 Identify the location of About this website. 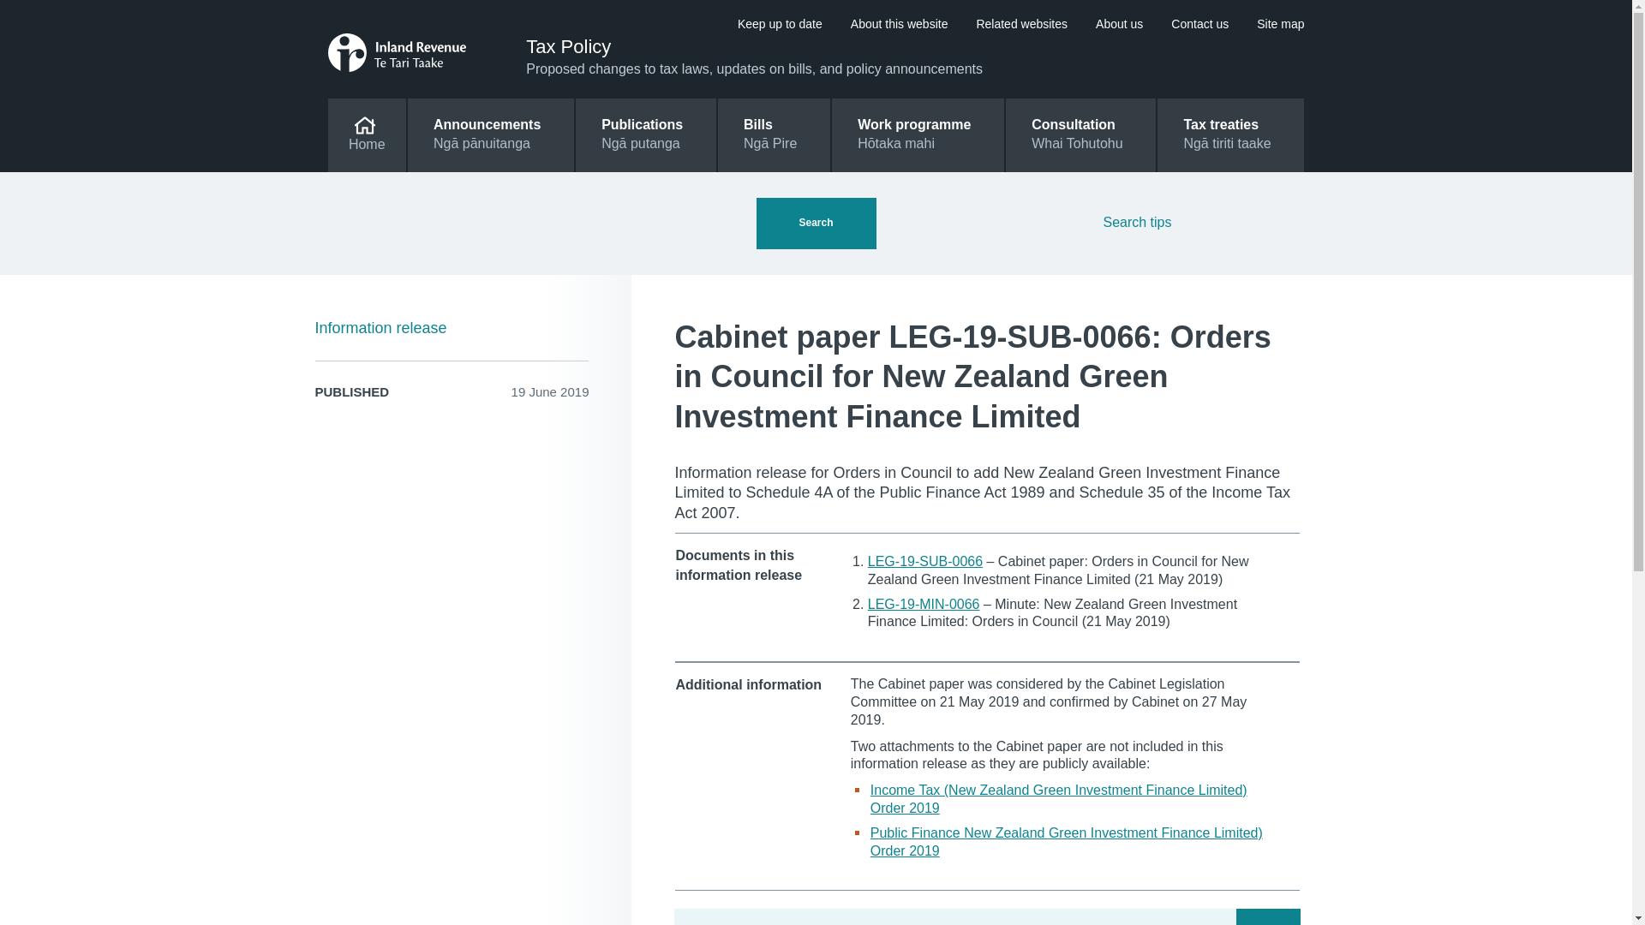
(1080, 134).